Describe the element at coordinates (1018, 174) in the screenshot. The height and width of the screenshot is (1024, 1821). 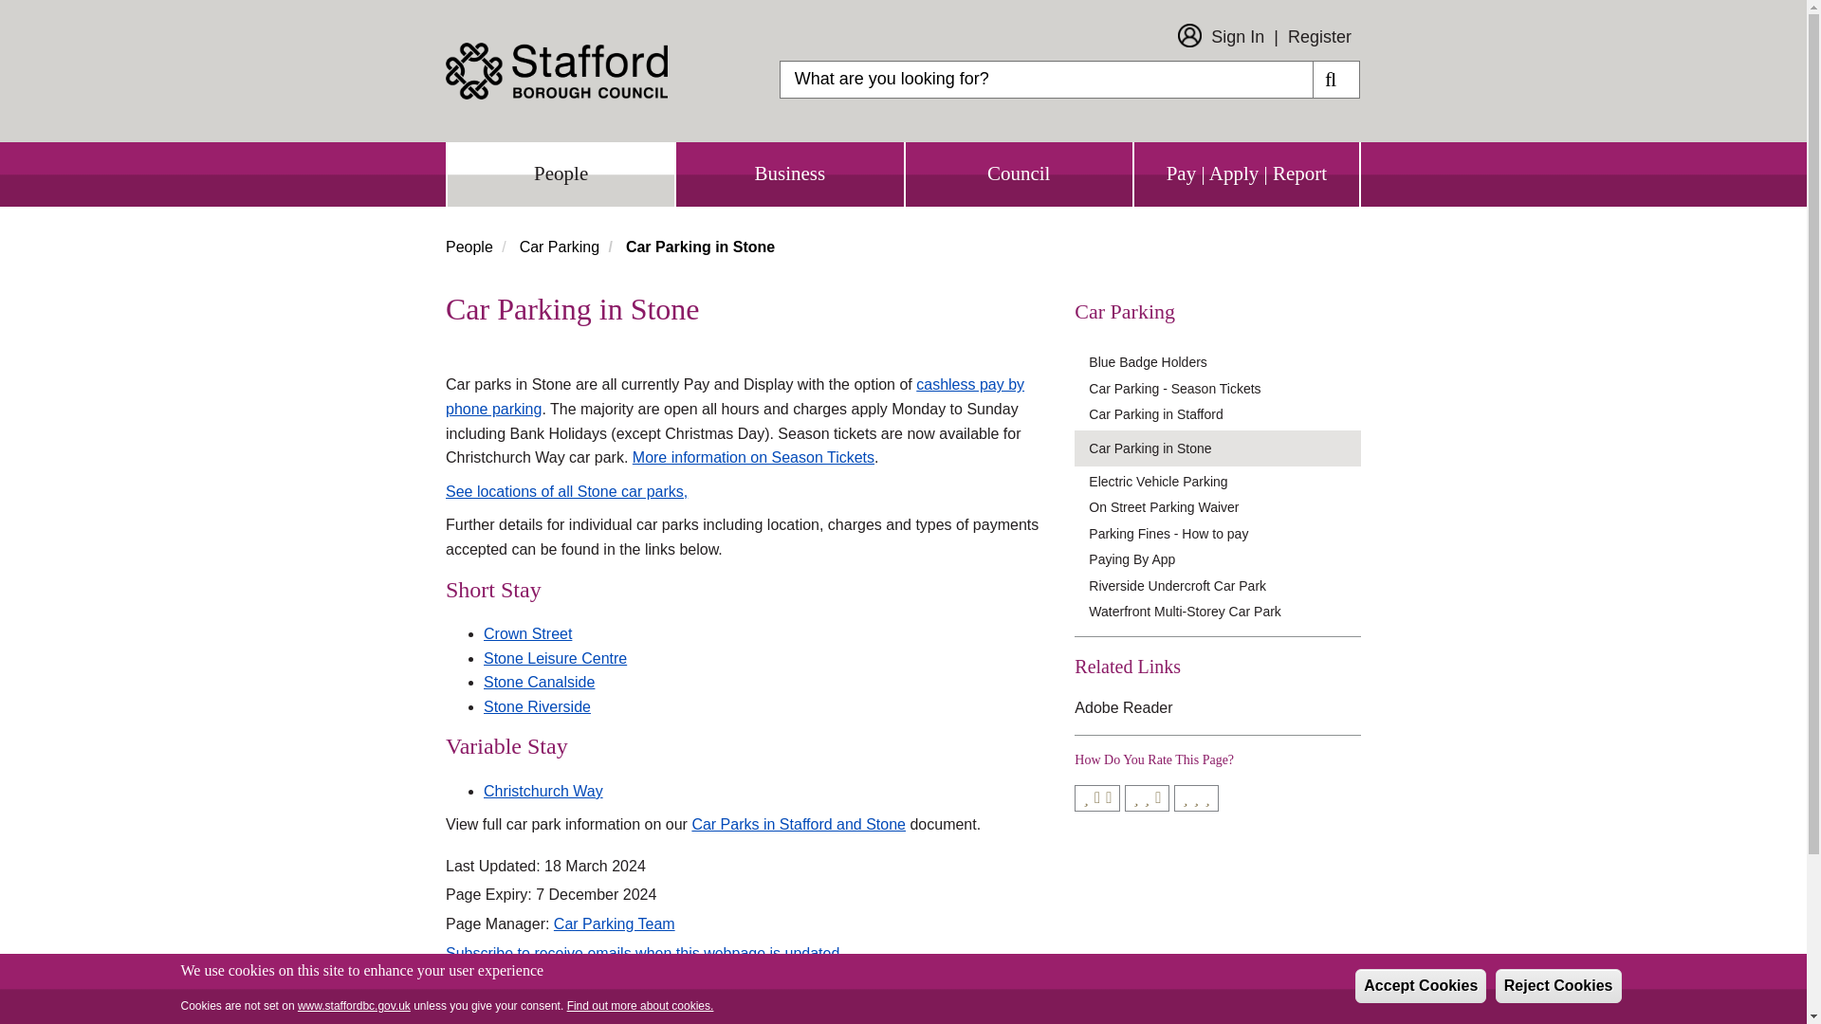
I see `Council` at that location.